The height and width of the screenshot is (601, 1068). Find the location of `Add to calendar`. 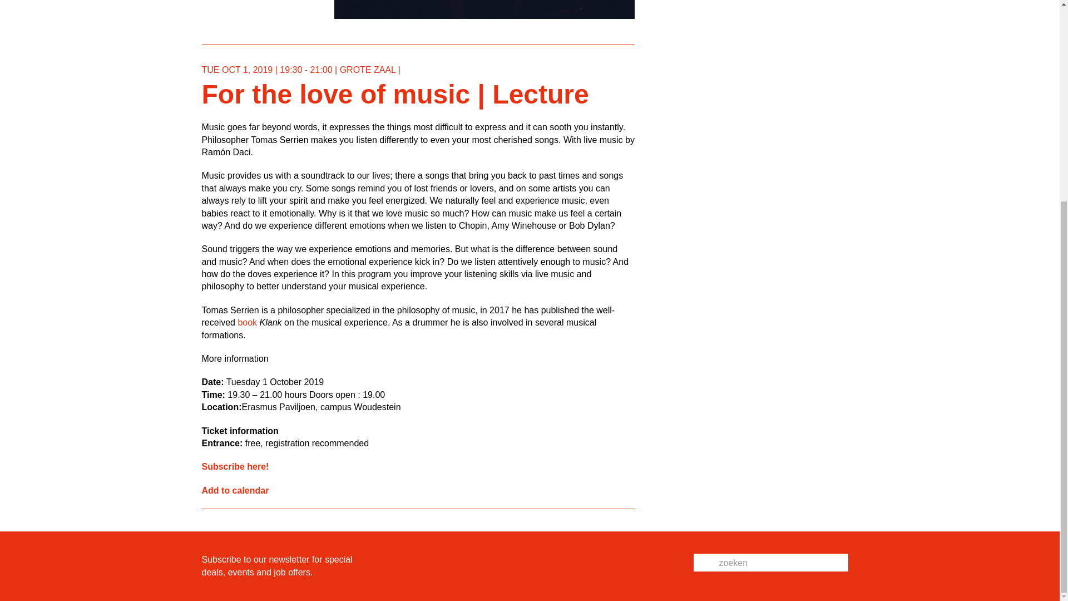

Add to calendar is located at coordinates (235, 490).